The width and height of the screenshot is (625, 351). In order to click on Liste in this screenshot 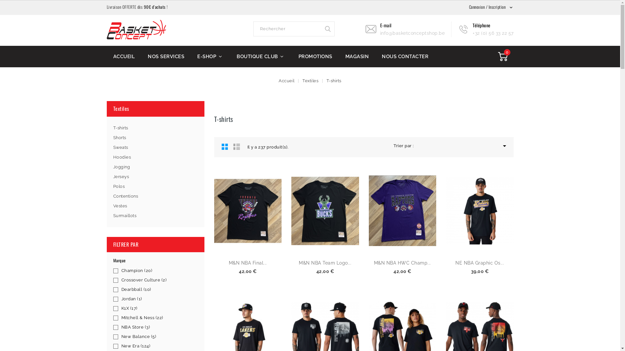, I will do `click(236, 147)`.